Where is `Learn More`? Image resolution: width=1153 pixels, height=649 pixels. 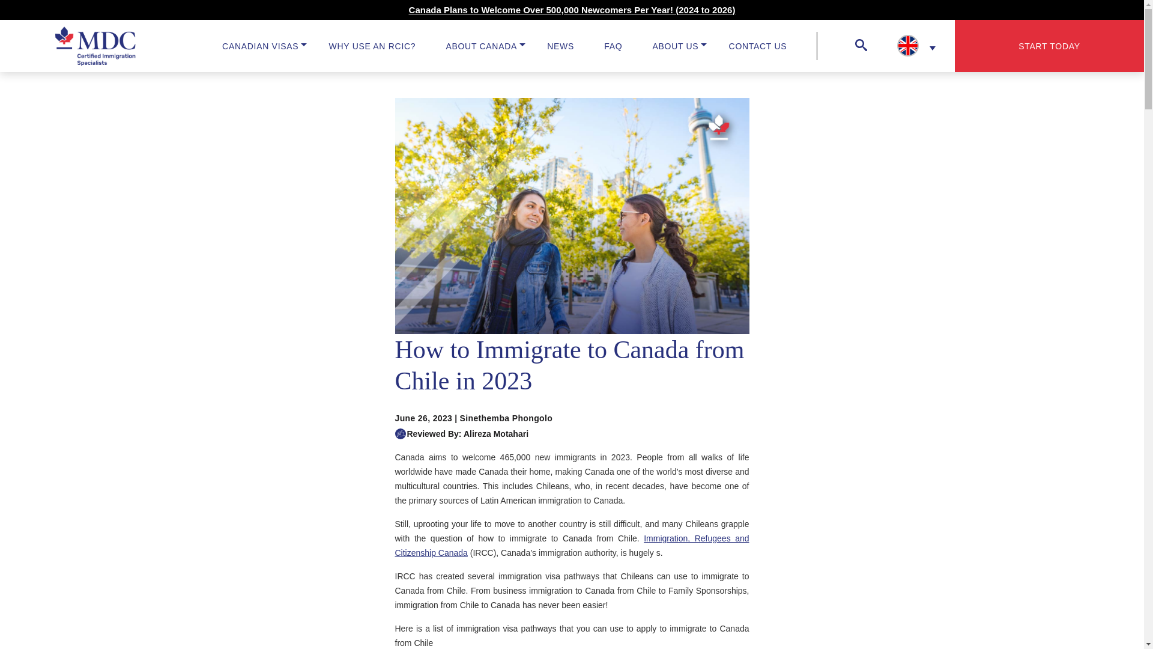 Learn More is located at coordinates (572, 10).